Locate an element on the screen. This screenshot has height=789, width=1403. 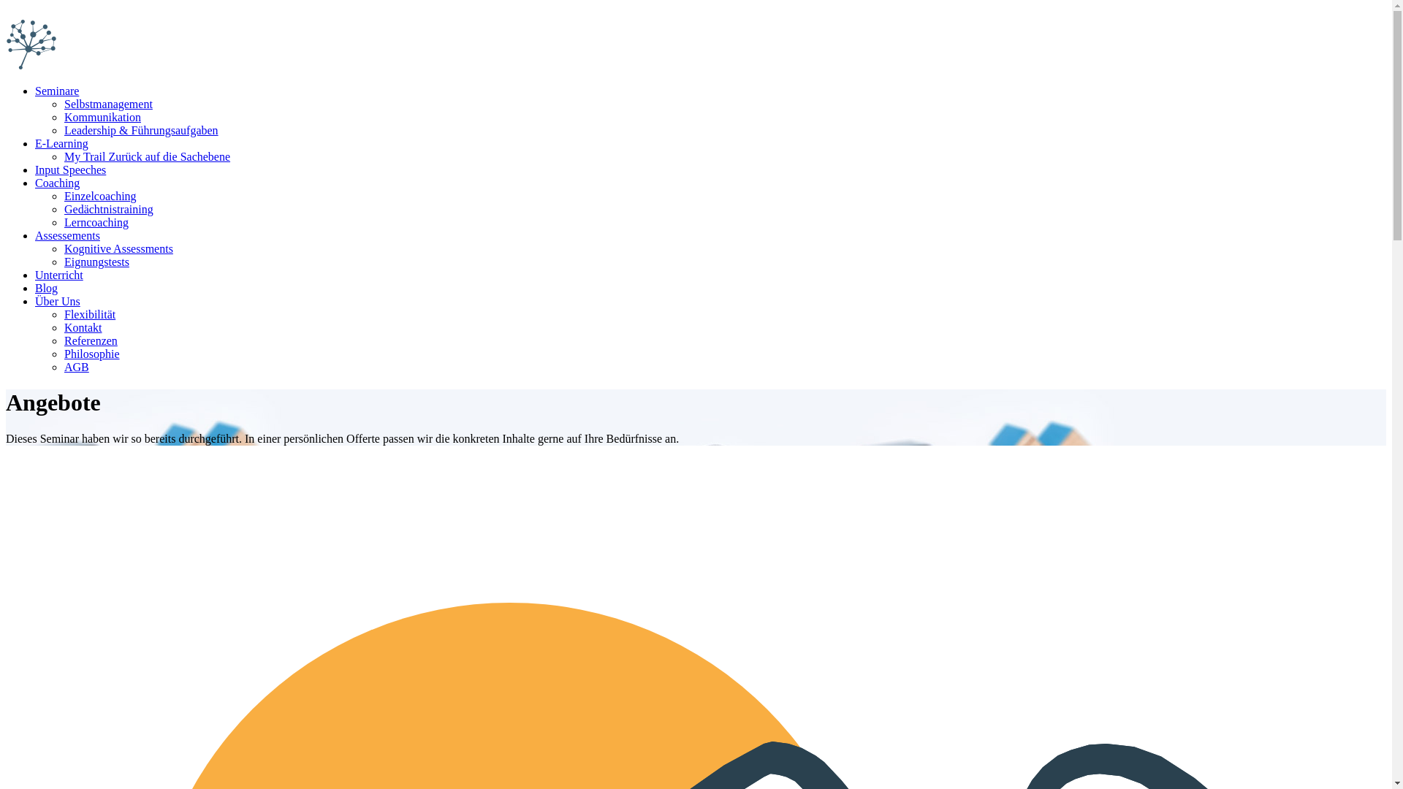
Input Speeches is located at coordinates (70, 169).